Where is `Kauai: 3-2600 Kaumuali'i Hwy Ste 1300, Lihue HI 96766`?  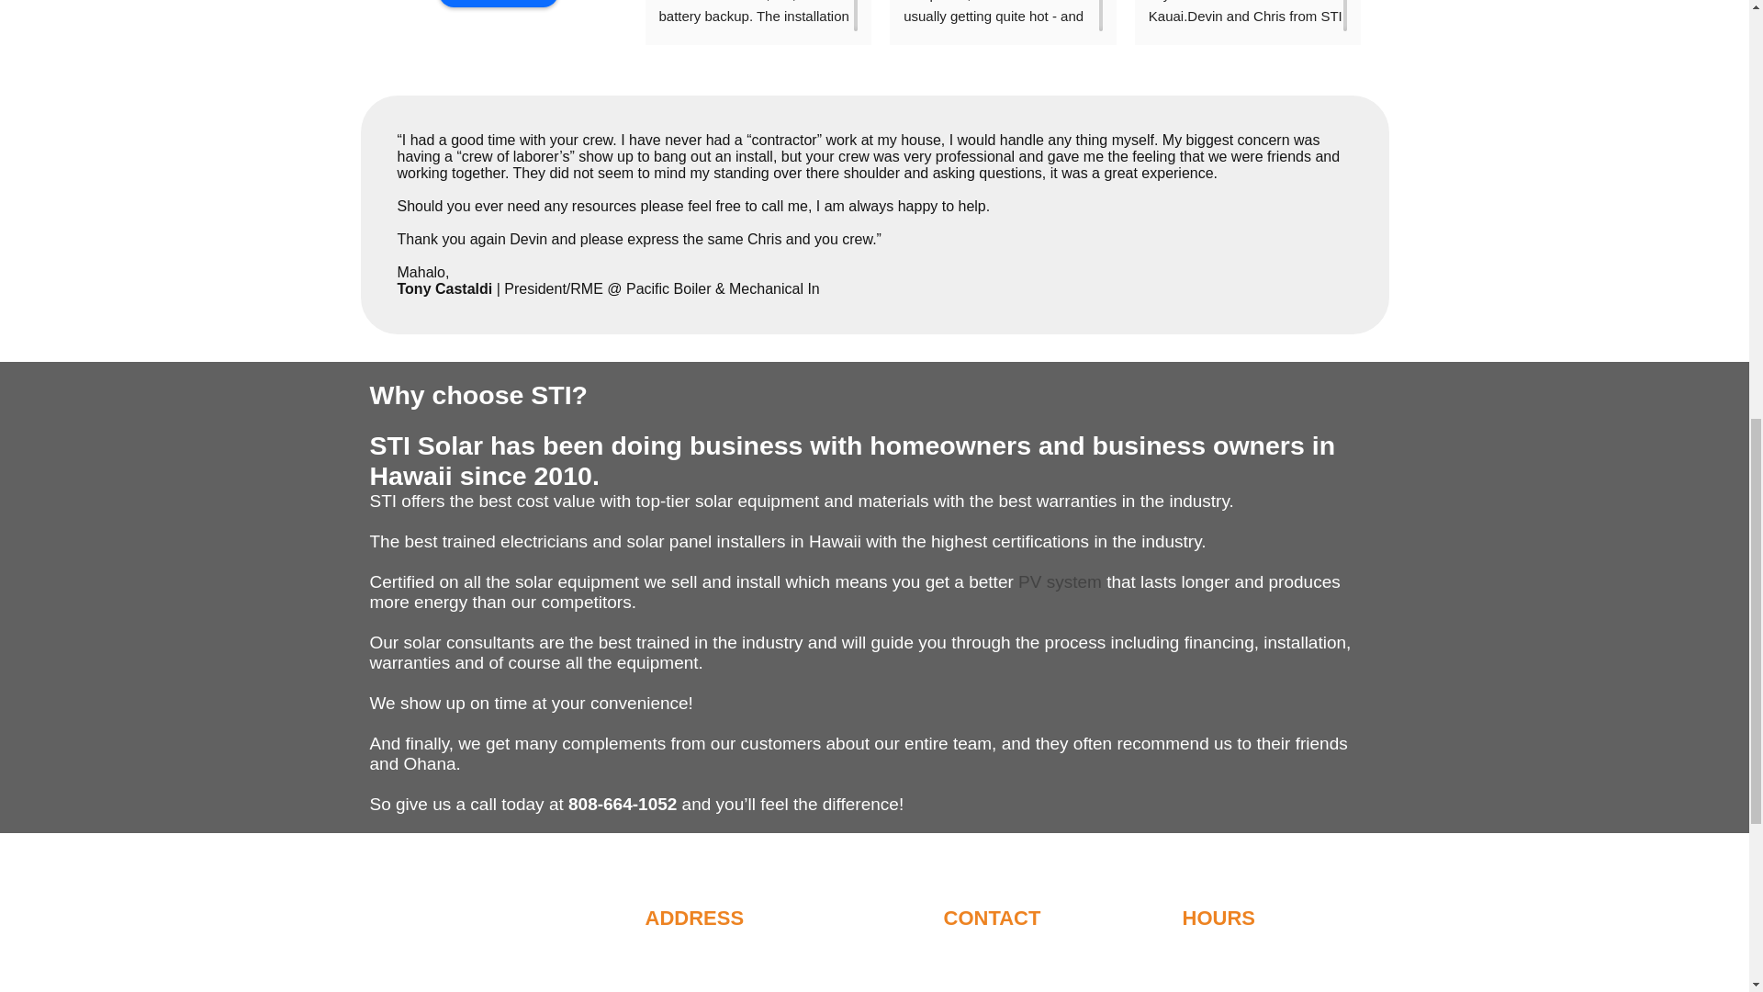
Kauai: 3-2600 Kaumuali'i Hwy Ste 1300, Lihue HI 96766 is located at coordinates (768, 986).